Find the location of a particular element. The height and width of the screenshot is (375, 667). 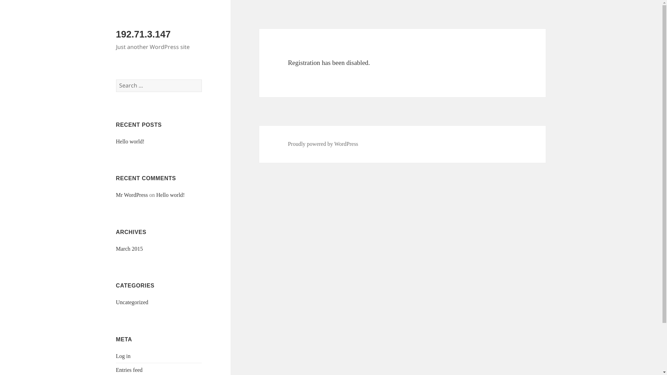

Entries feed is located at coordinates (129, 370).